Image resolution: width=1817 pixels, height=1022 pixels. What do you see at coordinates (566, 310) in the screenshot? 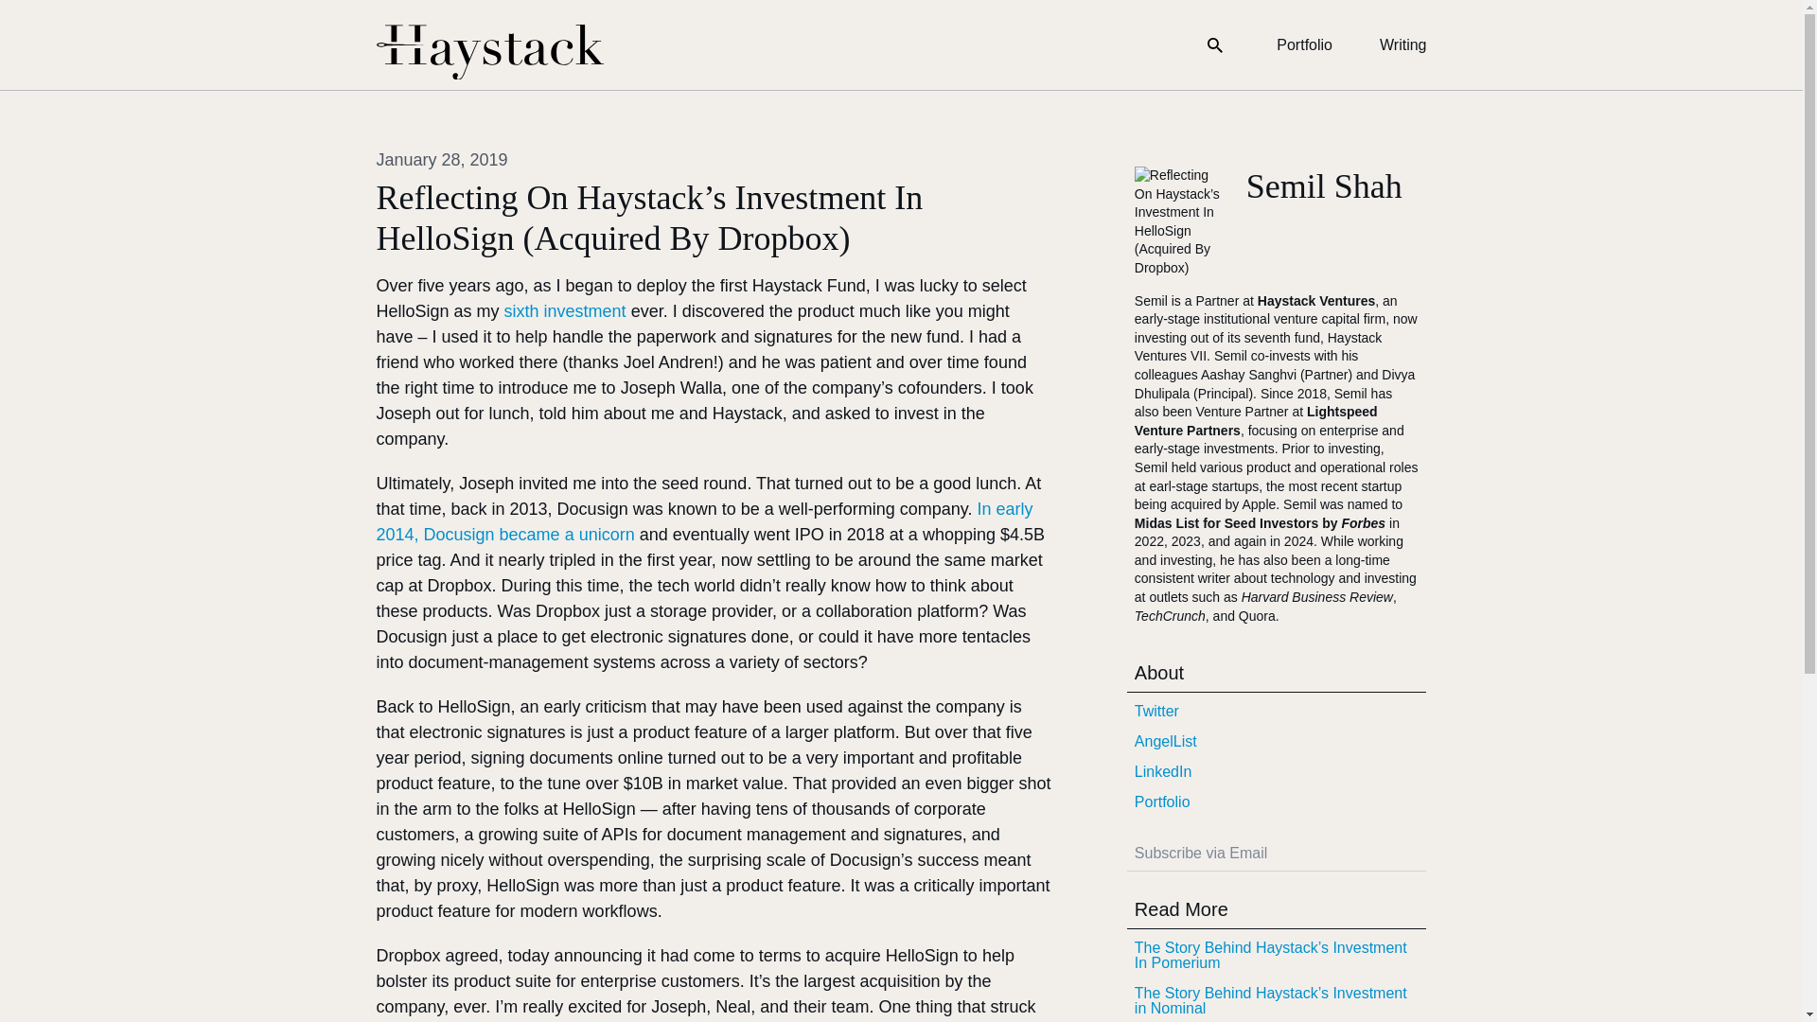
I see `sixth investment` at bounding box center [566, 310].